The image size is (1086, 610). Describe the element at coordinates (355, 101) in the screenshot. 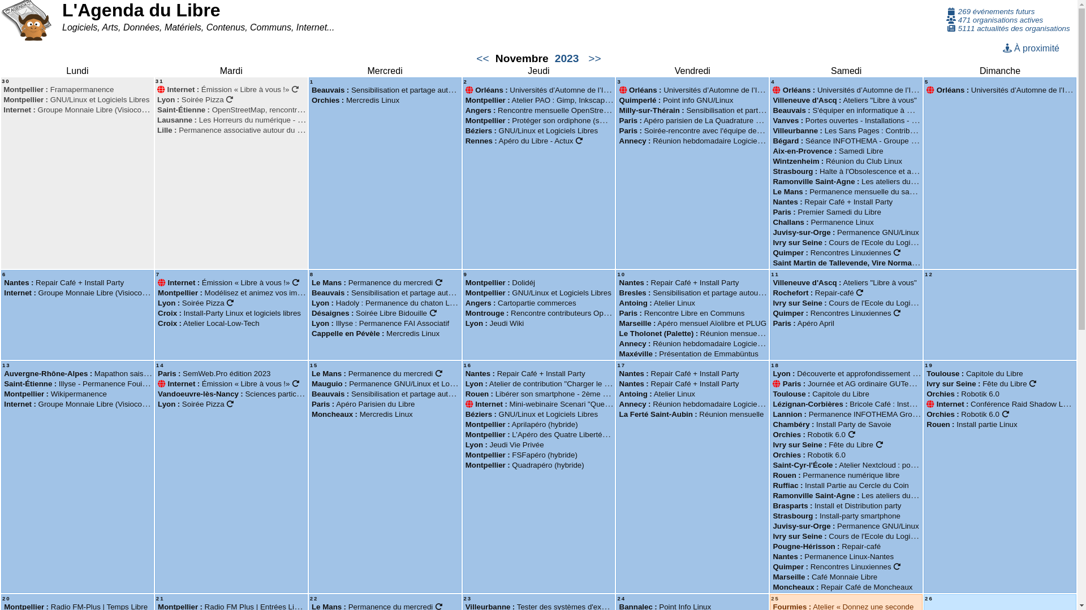

I see `Orchies Mercredis Linux` at that location.